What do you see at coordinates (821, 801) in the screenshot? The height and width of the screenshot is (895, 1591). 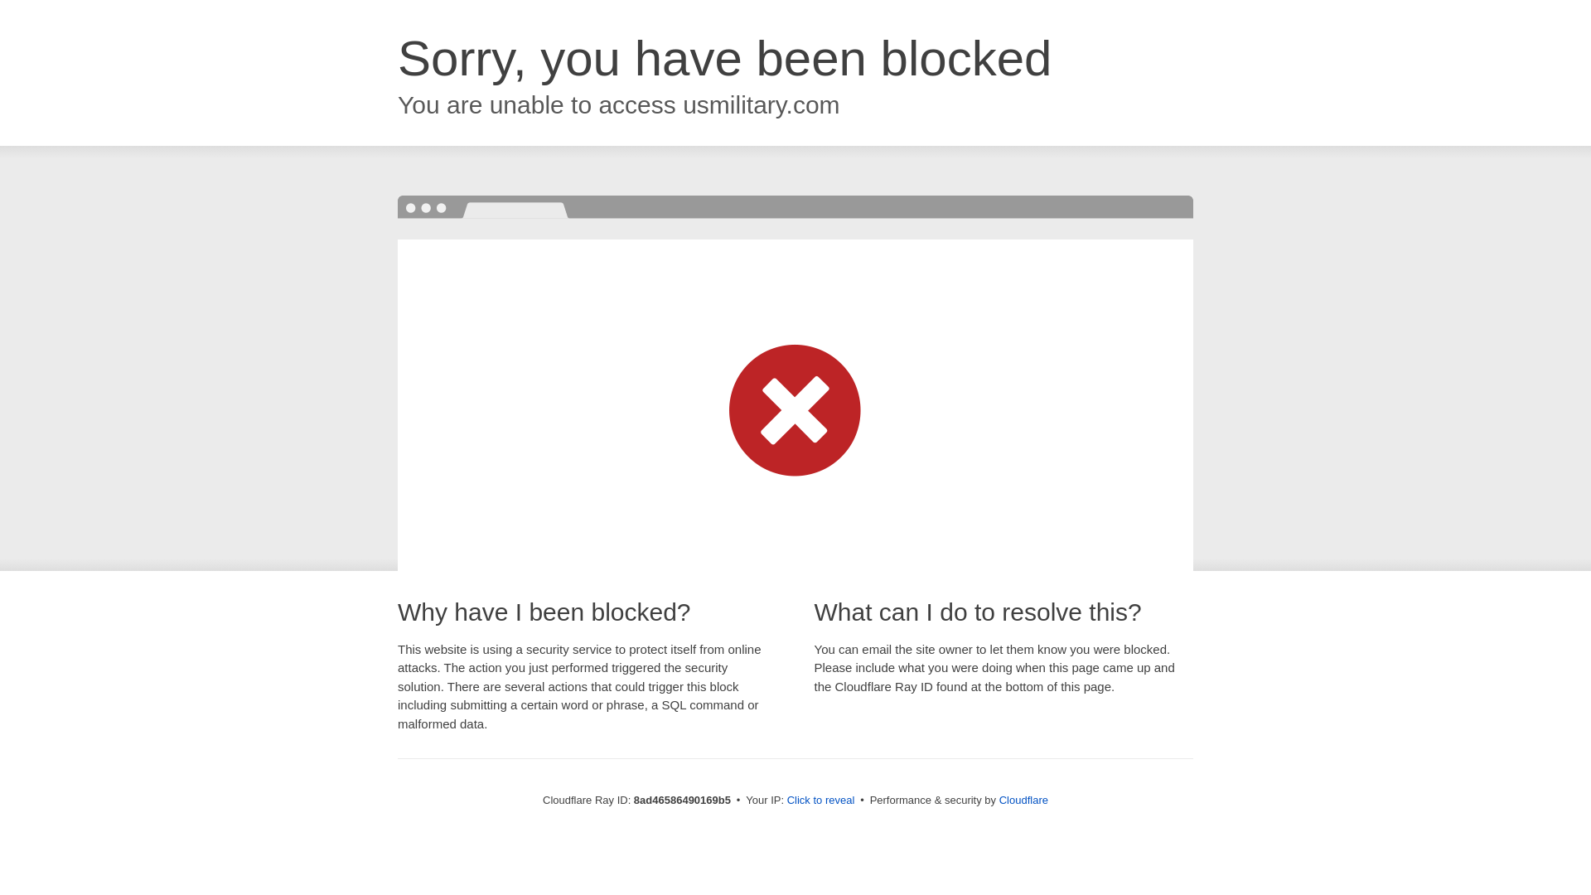 I see `Click to reveal` at bounding box center [821, 801].